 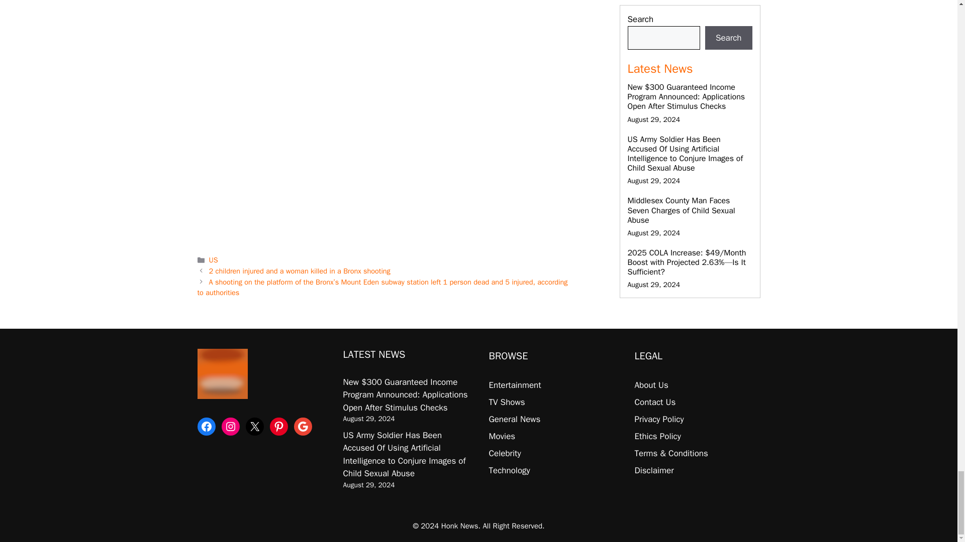 I want to click on 2 children injured and a woman killed in a Bronx shooting, so click(x=300, y=271).